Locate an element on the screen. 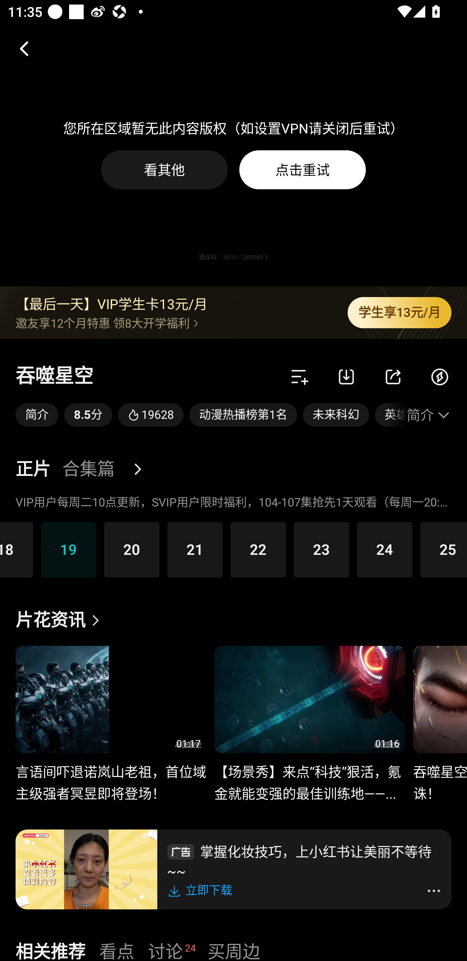 Image resolution: width=467 pixels, height=961 pixels. 发电,链接 is located at coordinates (440, 377).